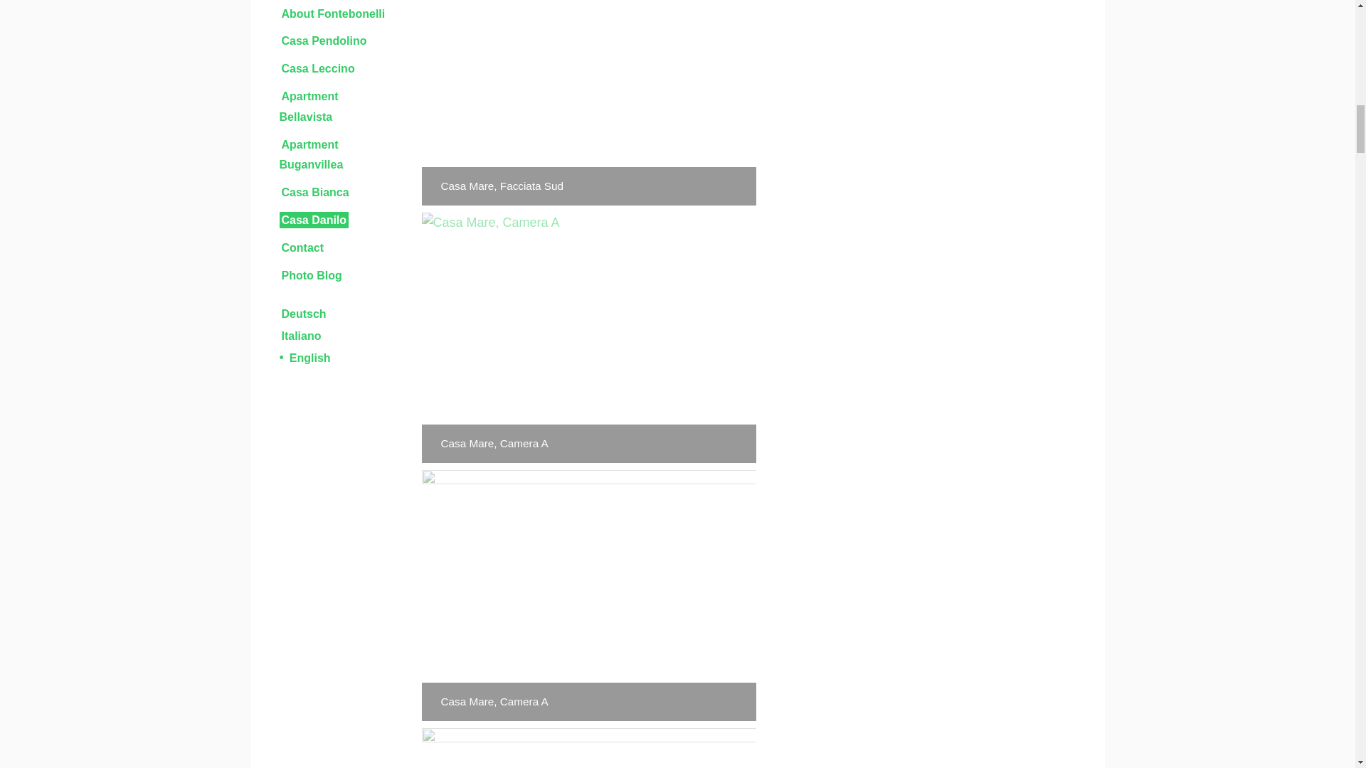 The height and width of the screenshot is (768, 1366). Describe the element at coordinates (588, 748) in the screenshot. I see `Casa Mare, Camera A` at that location.